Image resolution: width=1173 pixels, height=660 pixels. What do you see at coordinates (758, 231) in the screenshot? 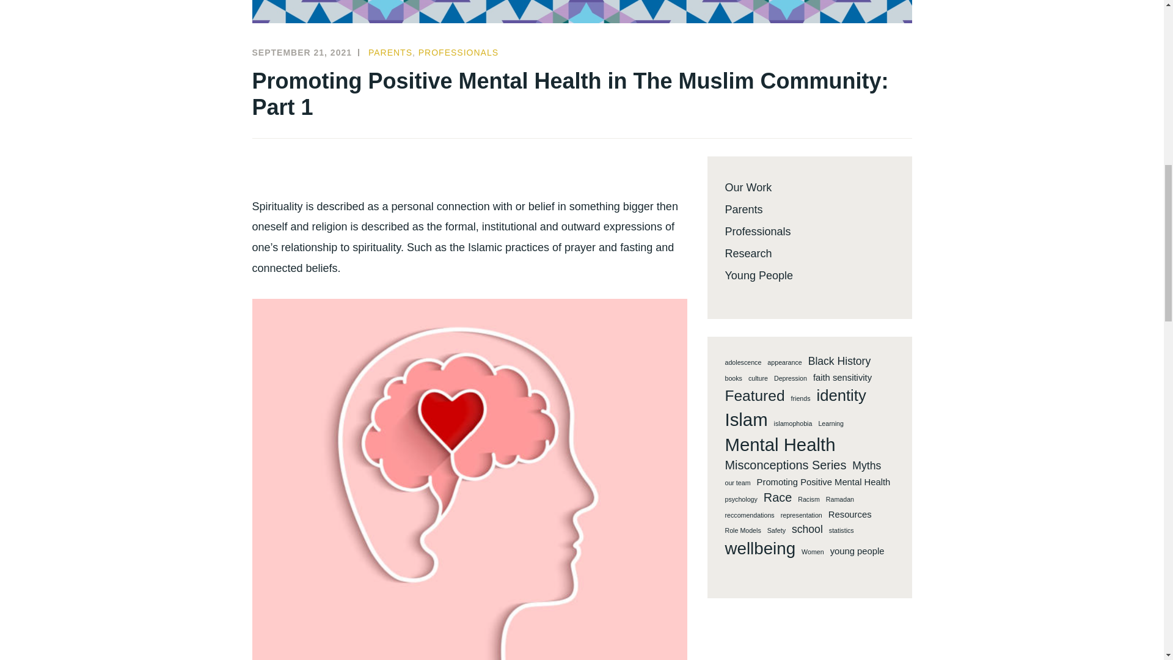
I see `Professionals` at bounding box center [758, 231].